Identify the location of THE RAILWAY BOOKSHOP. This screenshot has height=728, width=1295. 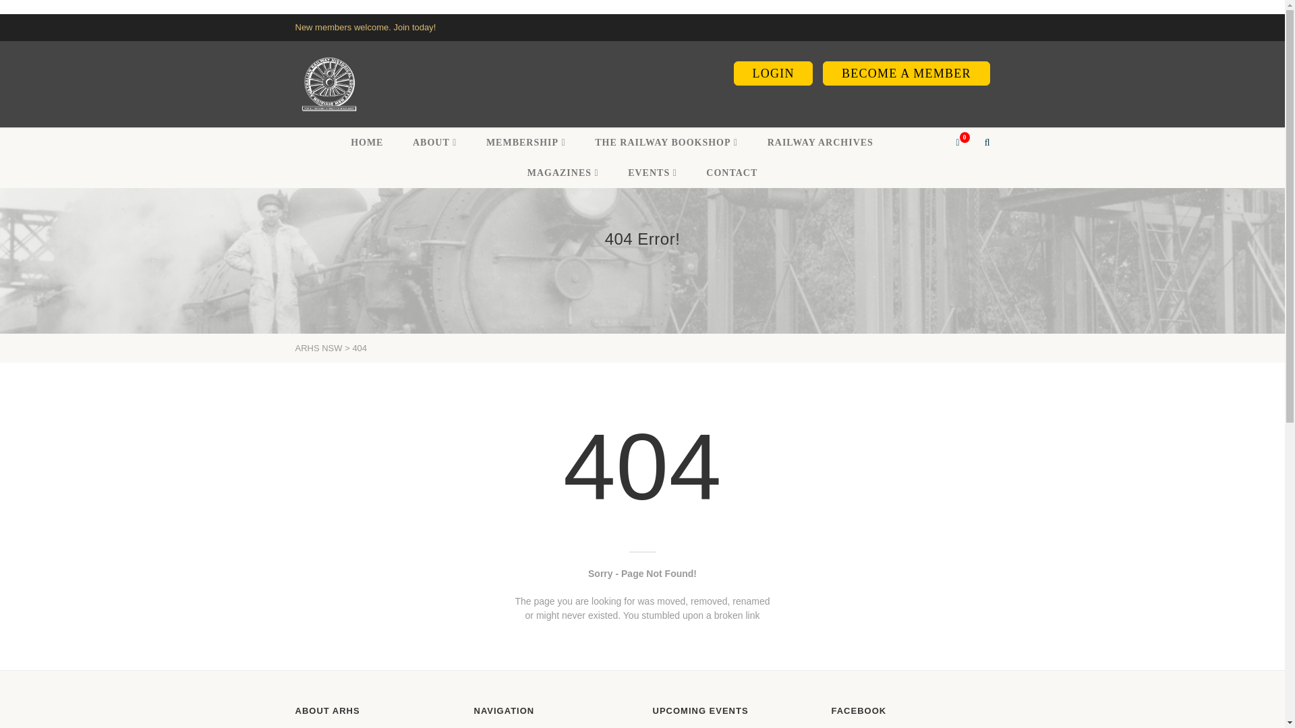
(666, 143).